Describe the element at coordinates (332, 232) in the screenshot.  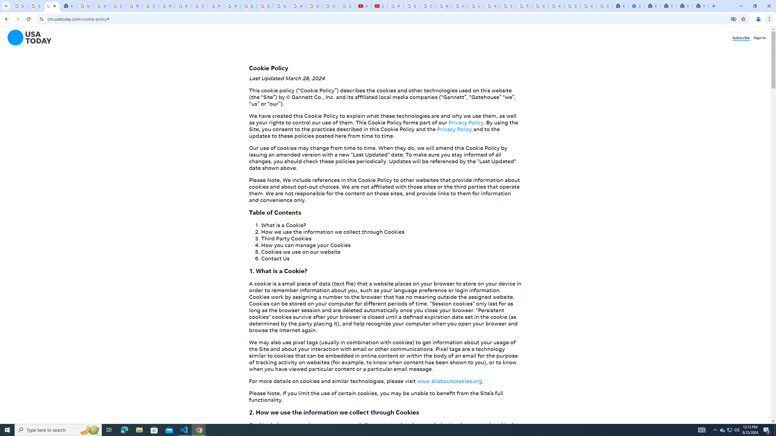
I see `How we use the information we collect through Cookies` at that location.